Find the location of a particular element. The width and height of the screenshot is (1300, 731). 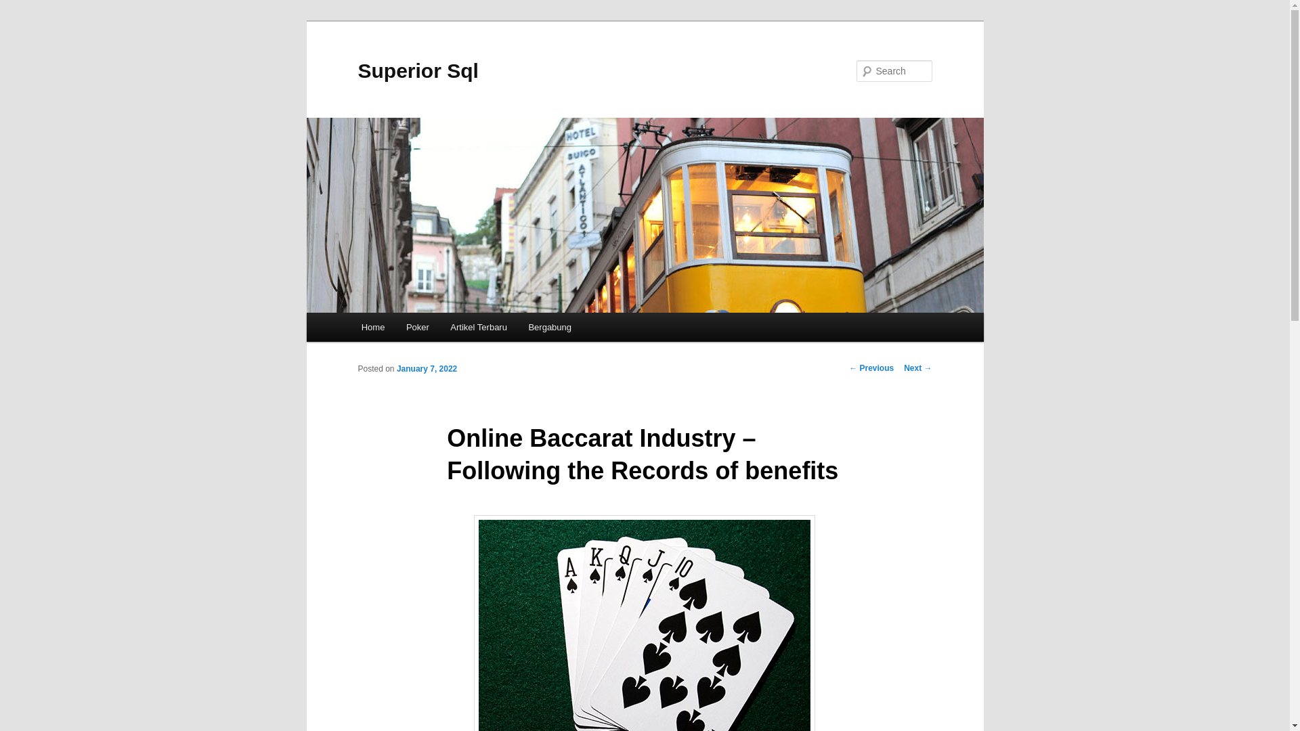

Search is located at coordinates (22, 7).